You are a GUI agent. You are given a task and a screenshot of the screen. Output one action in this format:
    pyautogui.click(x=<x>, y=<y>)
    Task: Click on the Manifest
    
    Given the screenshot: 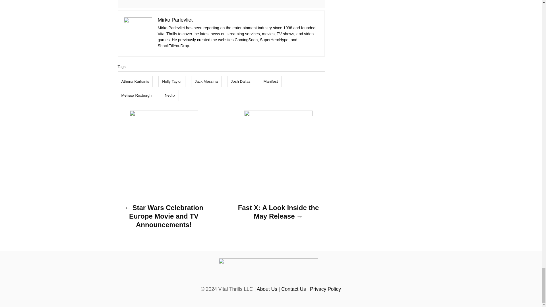 What is the action you would take?
    pyautogui.click(x=271, y=81)
    